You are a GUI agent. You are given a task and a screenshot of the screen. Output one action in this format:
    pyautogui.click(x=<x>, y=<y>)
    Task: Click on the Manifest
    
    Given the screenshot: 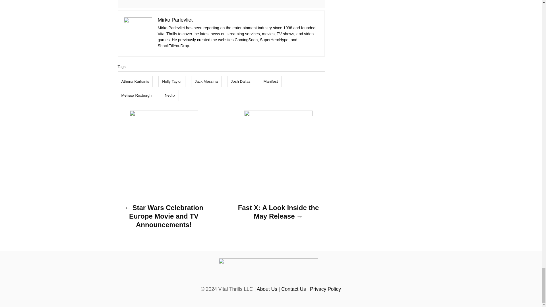 What is the action you would take?
    pyautogui.click(x=271, y=81)
    